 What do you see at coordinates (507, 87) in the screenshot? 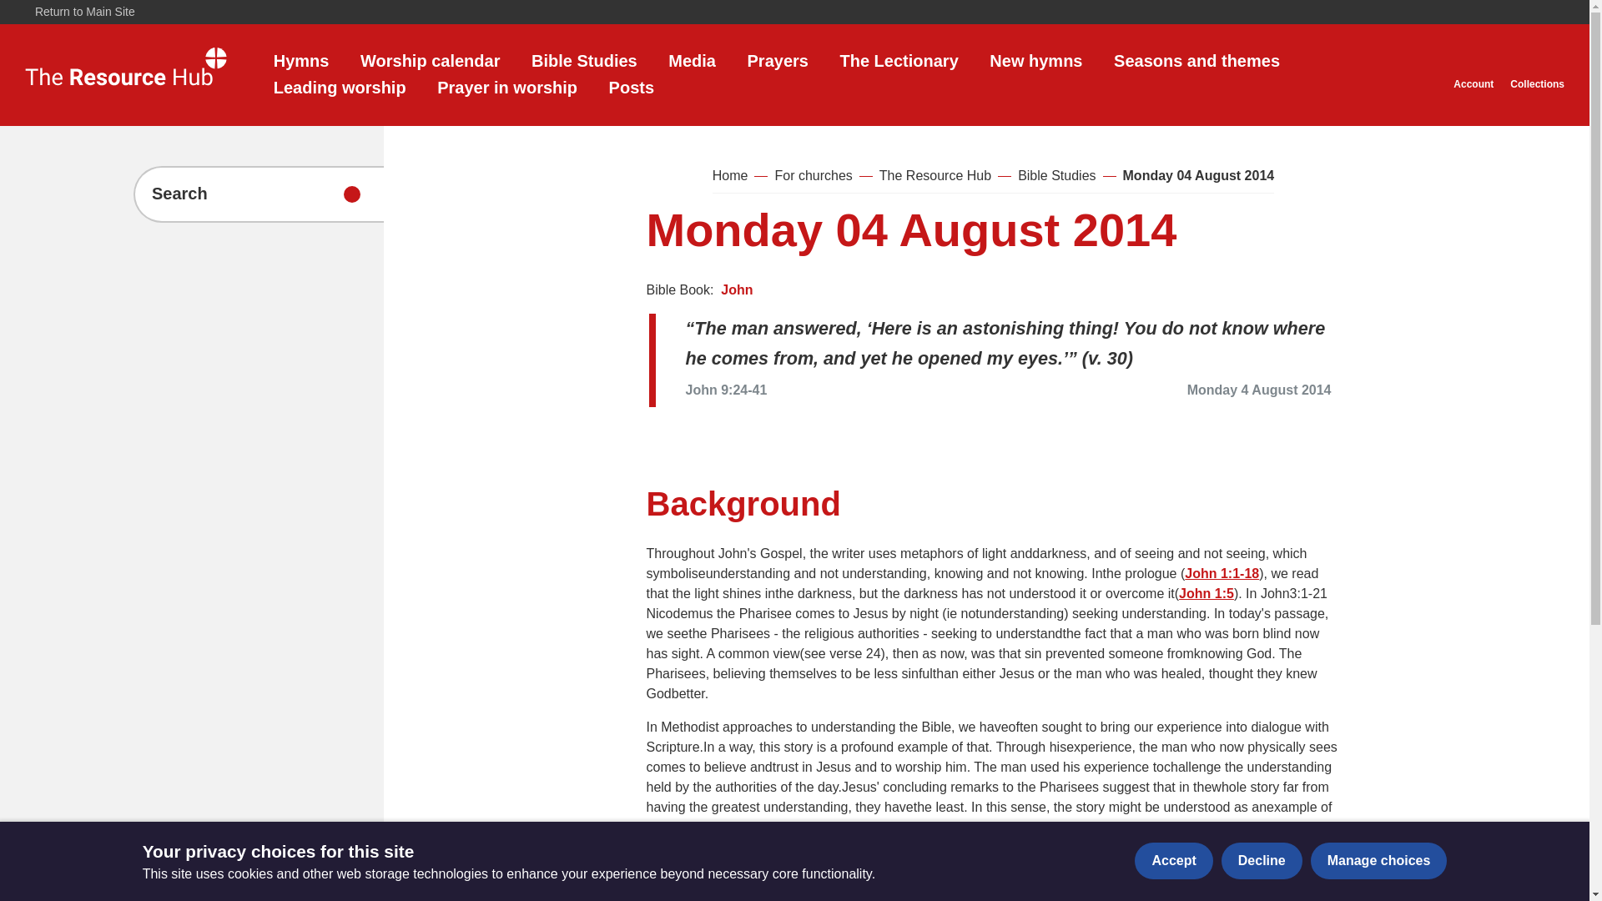
I see `Prayer in worship` at bounding box center [507, 87].